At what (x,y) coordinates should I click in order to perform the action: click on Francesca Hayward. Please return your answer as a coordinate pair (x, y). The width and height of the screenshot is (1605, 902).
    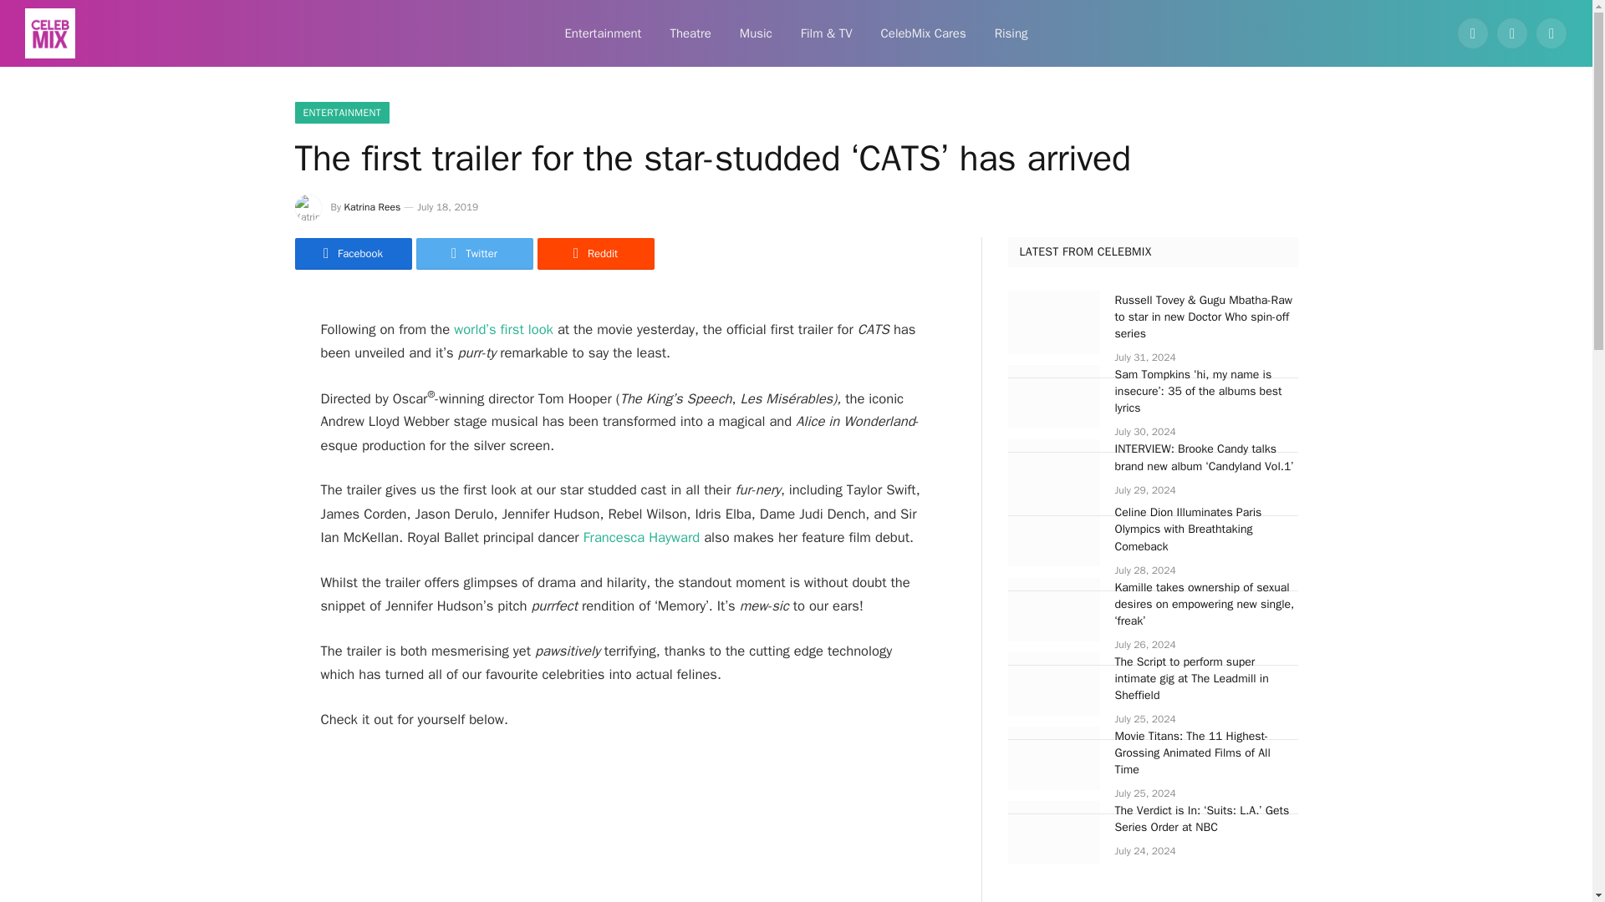
    Looking at the image, I should click on (642, 537).